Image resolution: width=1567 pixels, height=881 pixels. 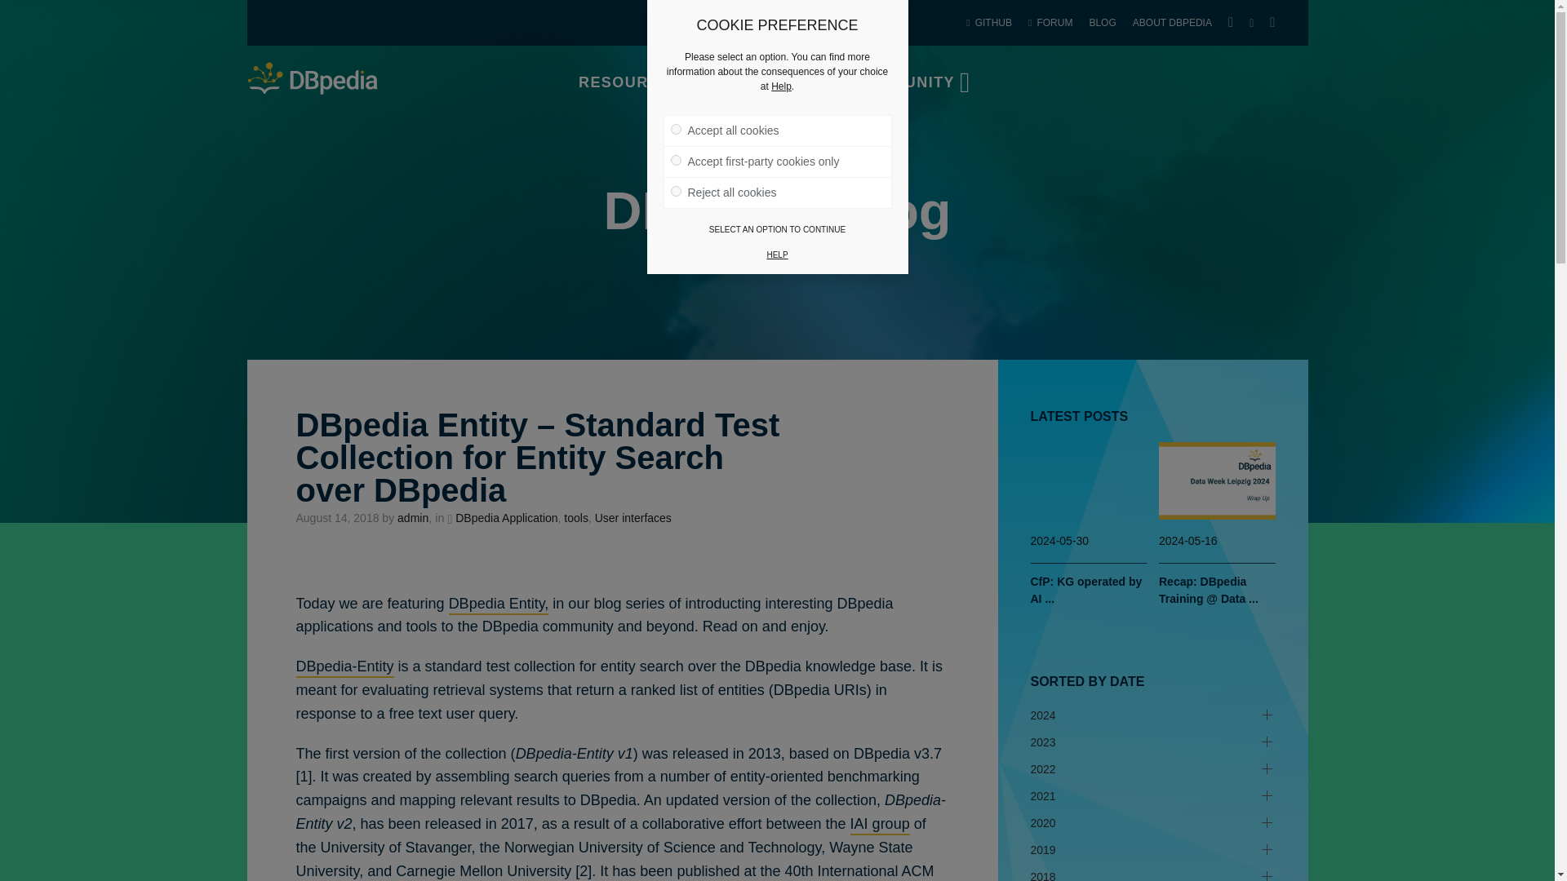 What do you see at coordinates (676, 191) in the screenshot?
I see `reject-all` at bounding box center [676, 191].